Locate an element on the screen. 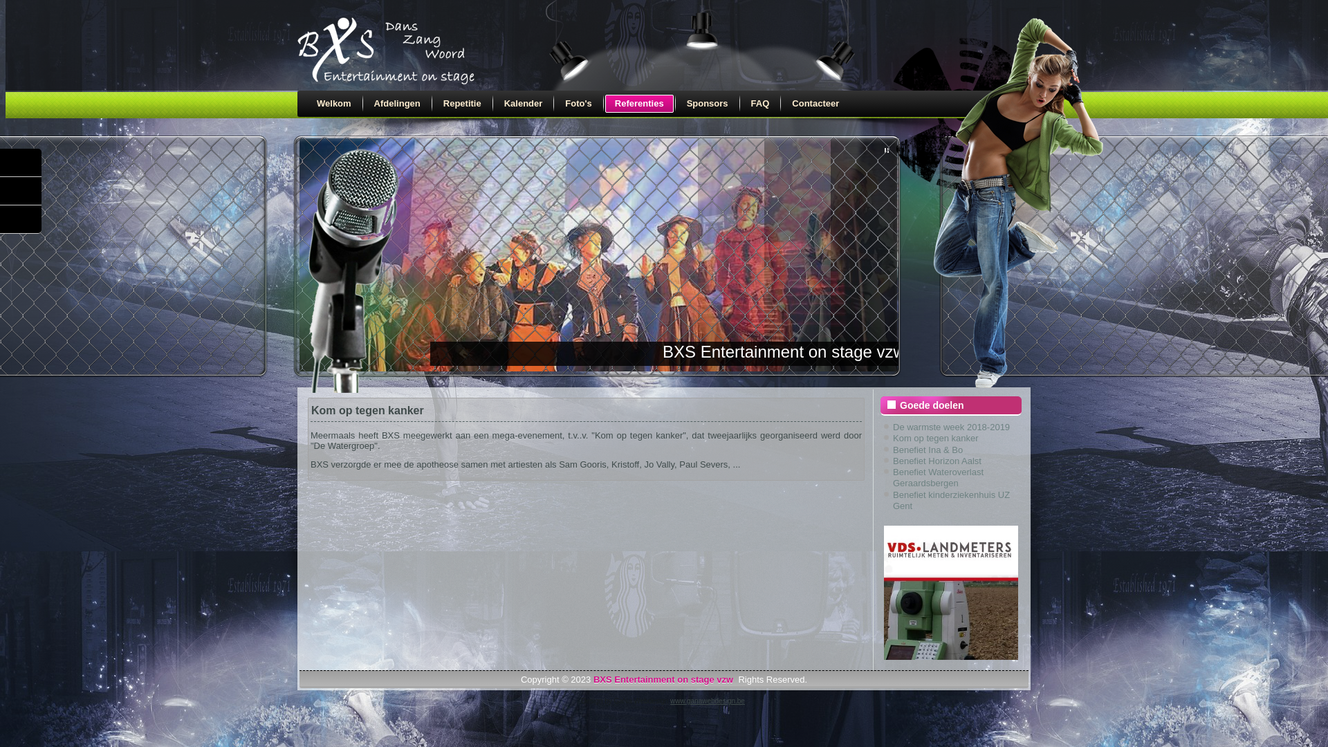  FAQ is located at coordinates (761, 104).